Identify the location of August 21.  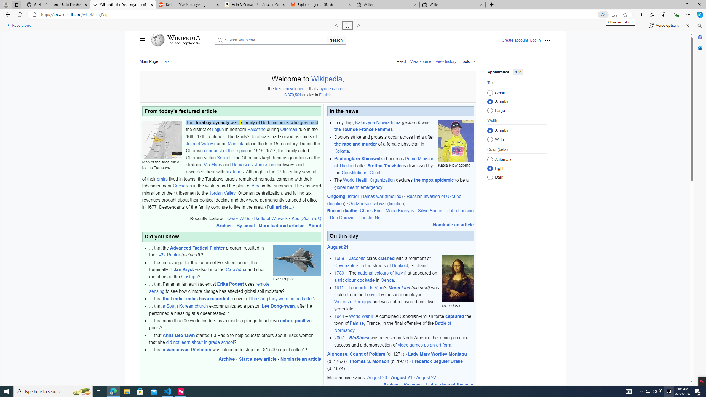
(402, 378).